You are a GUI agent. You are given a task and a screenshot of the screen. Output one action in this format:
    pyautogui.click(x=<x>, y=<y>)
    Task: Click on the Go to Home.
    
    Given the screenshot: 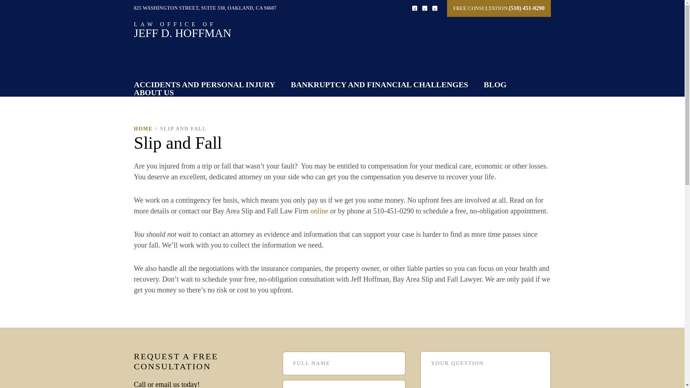 What is the action you would take?
    pyautogui.click(x=143, y=129)
    